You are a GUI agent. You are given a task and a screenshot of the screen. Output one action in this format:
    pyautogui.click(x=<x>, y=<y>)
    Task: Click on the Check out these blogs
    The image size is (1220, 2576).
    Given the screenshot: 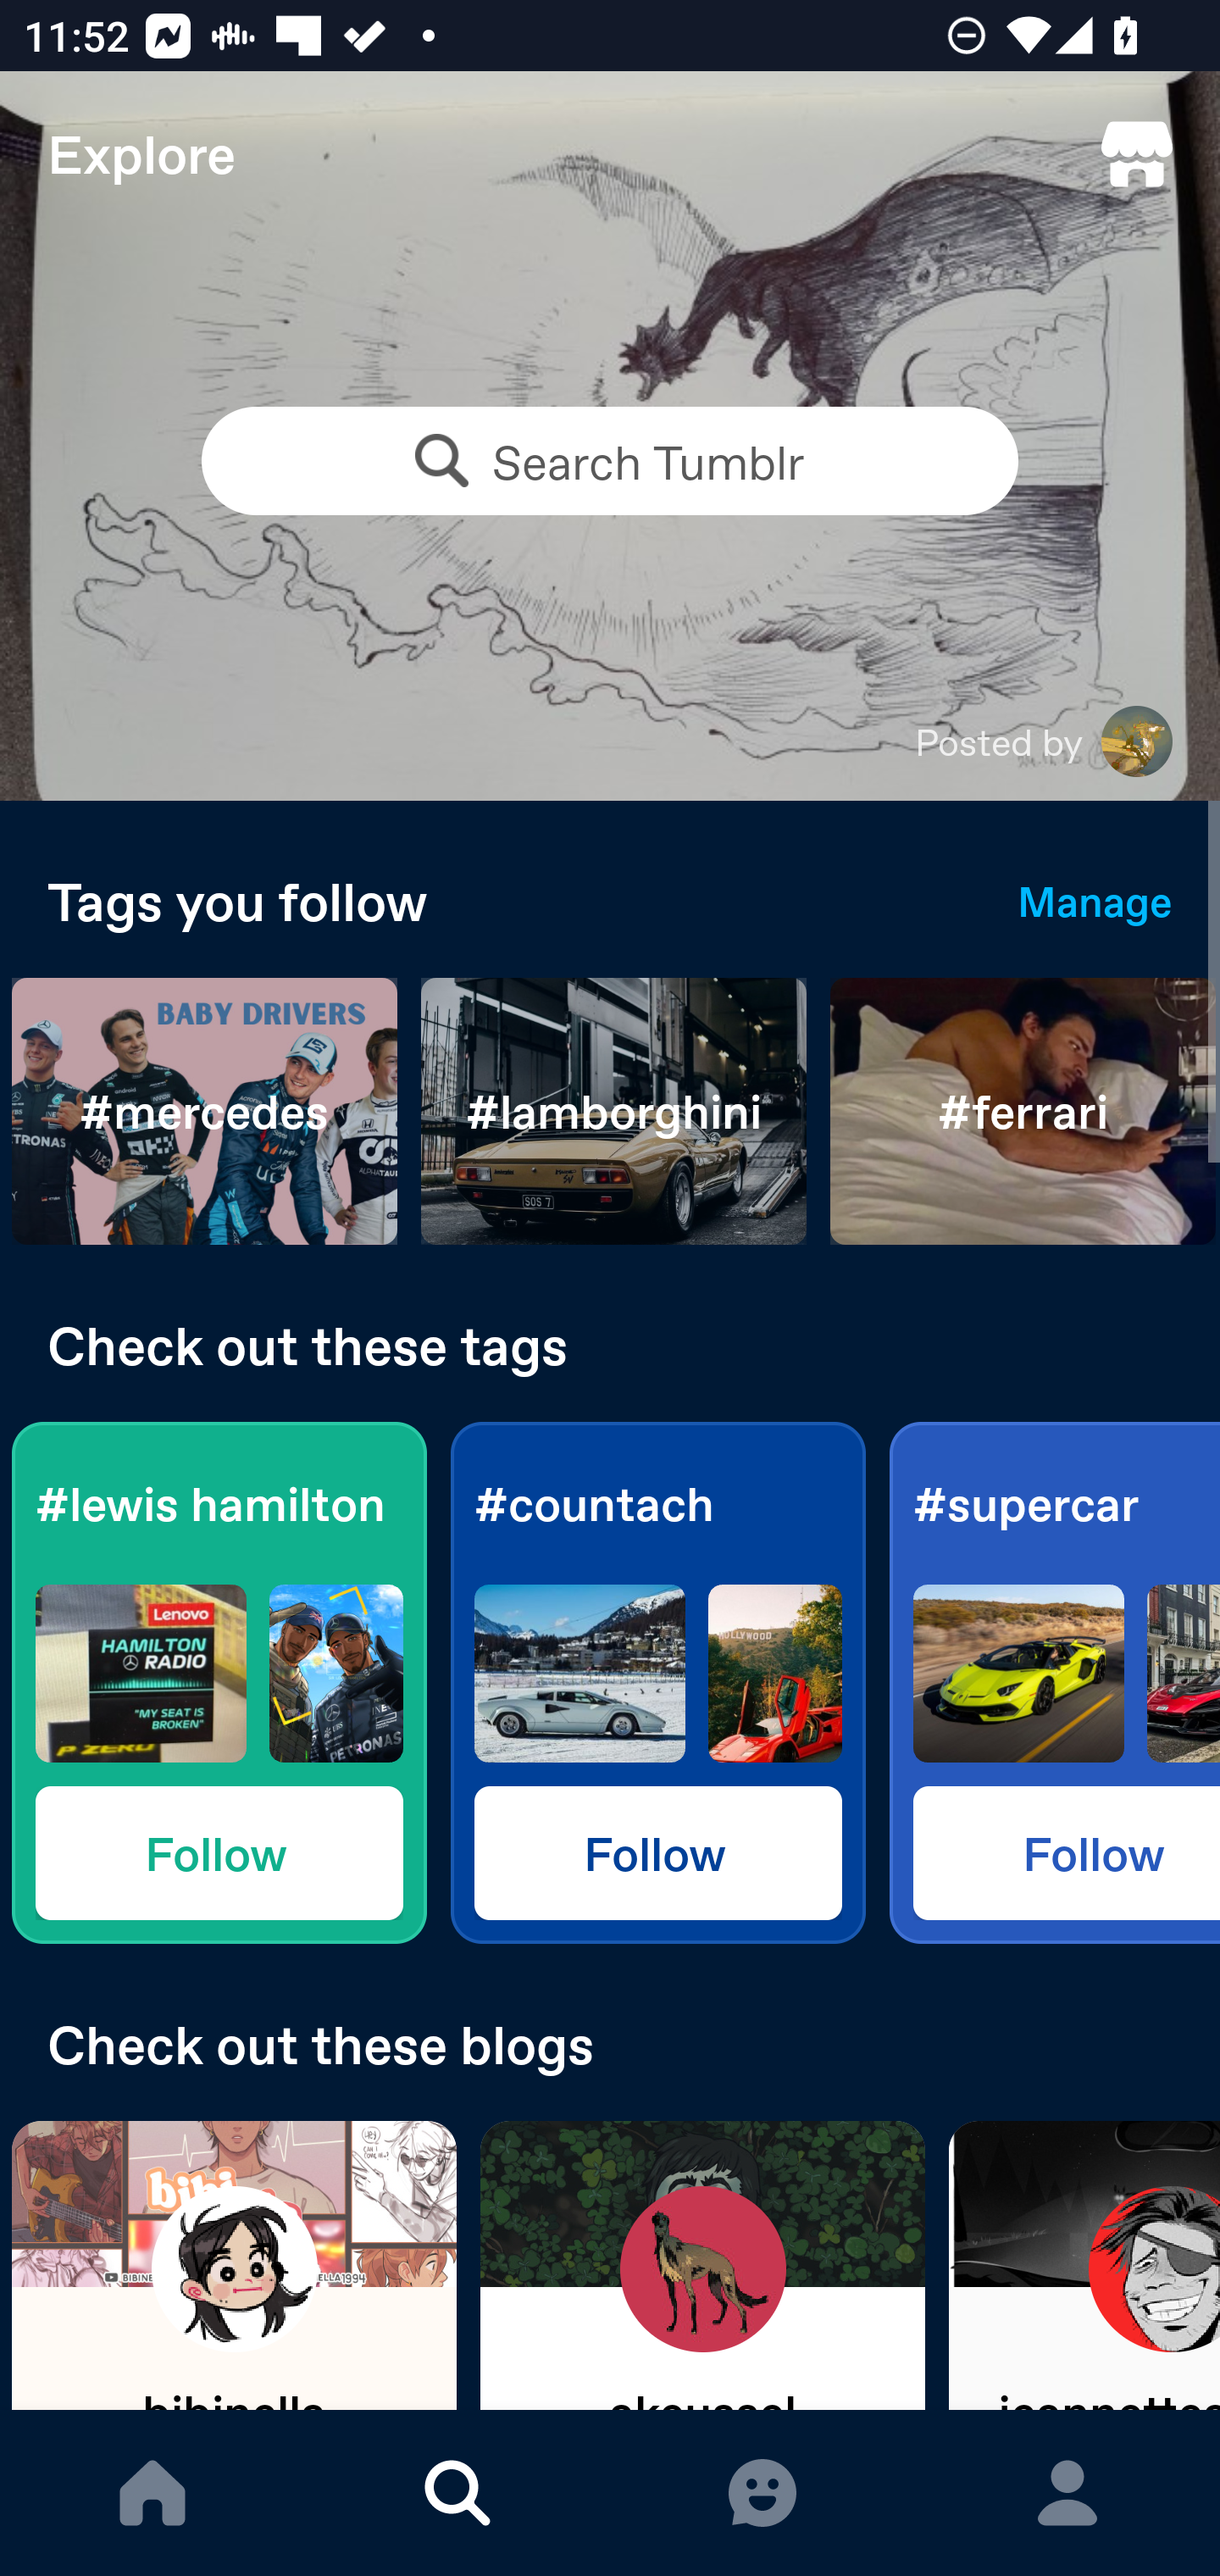 What is the action you would take?
    pyautogui.click(x=610, y=2044)
    